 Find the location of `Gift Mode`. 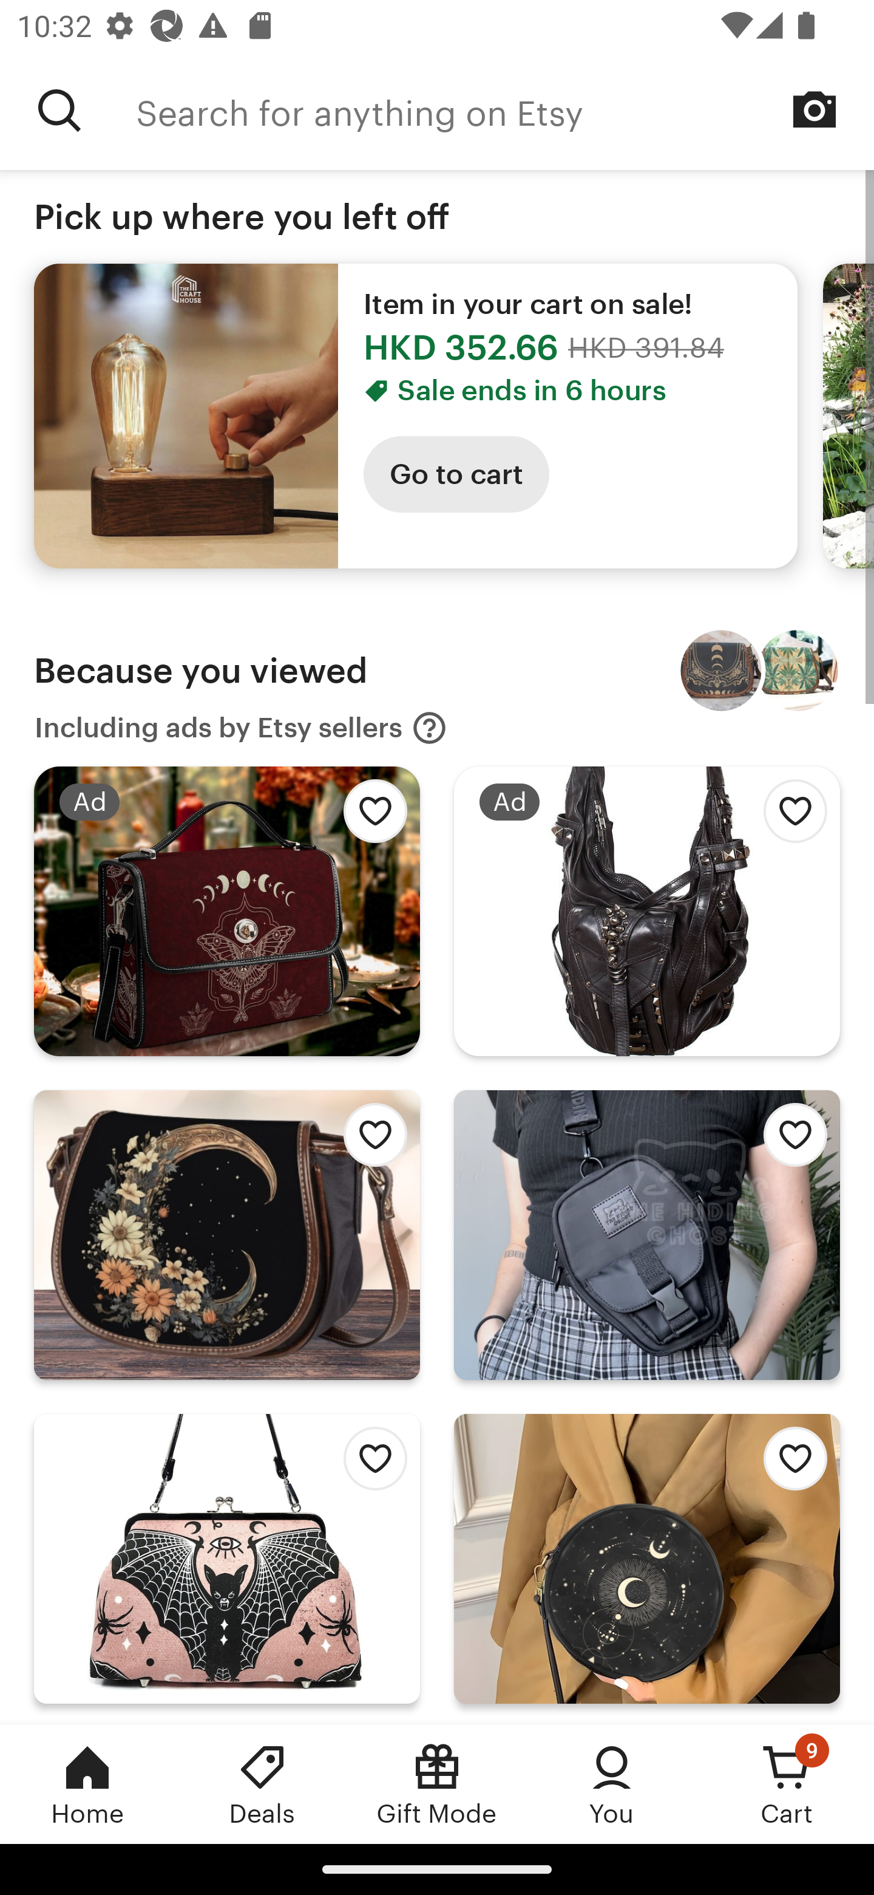

Gift Mode is located at coordinates (437, 1784).